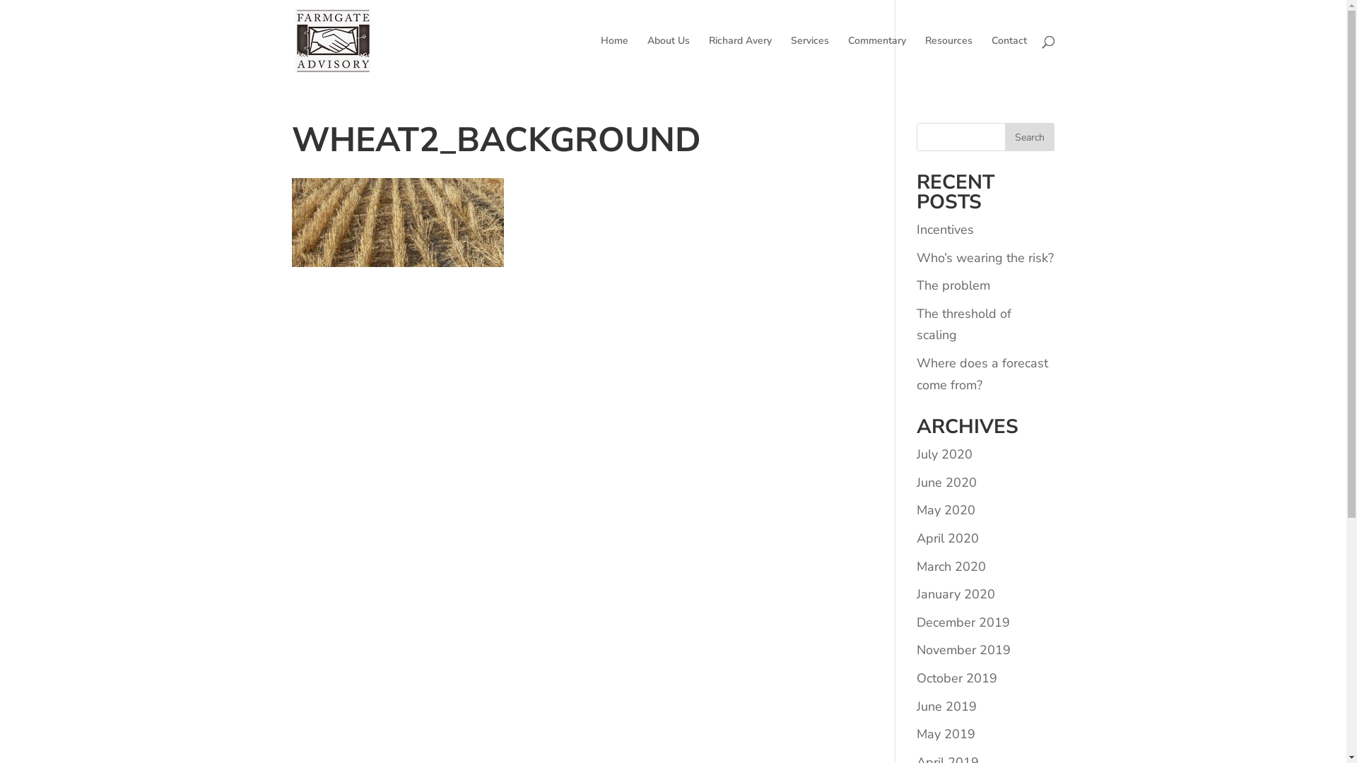  Describe the element at coordinates (946, 734) in the screenshot. I see `May 2019` at that location.